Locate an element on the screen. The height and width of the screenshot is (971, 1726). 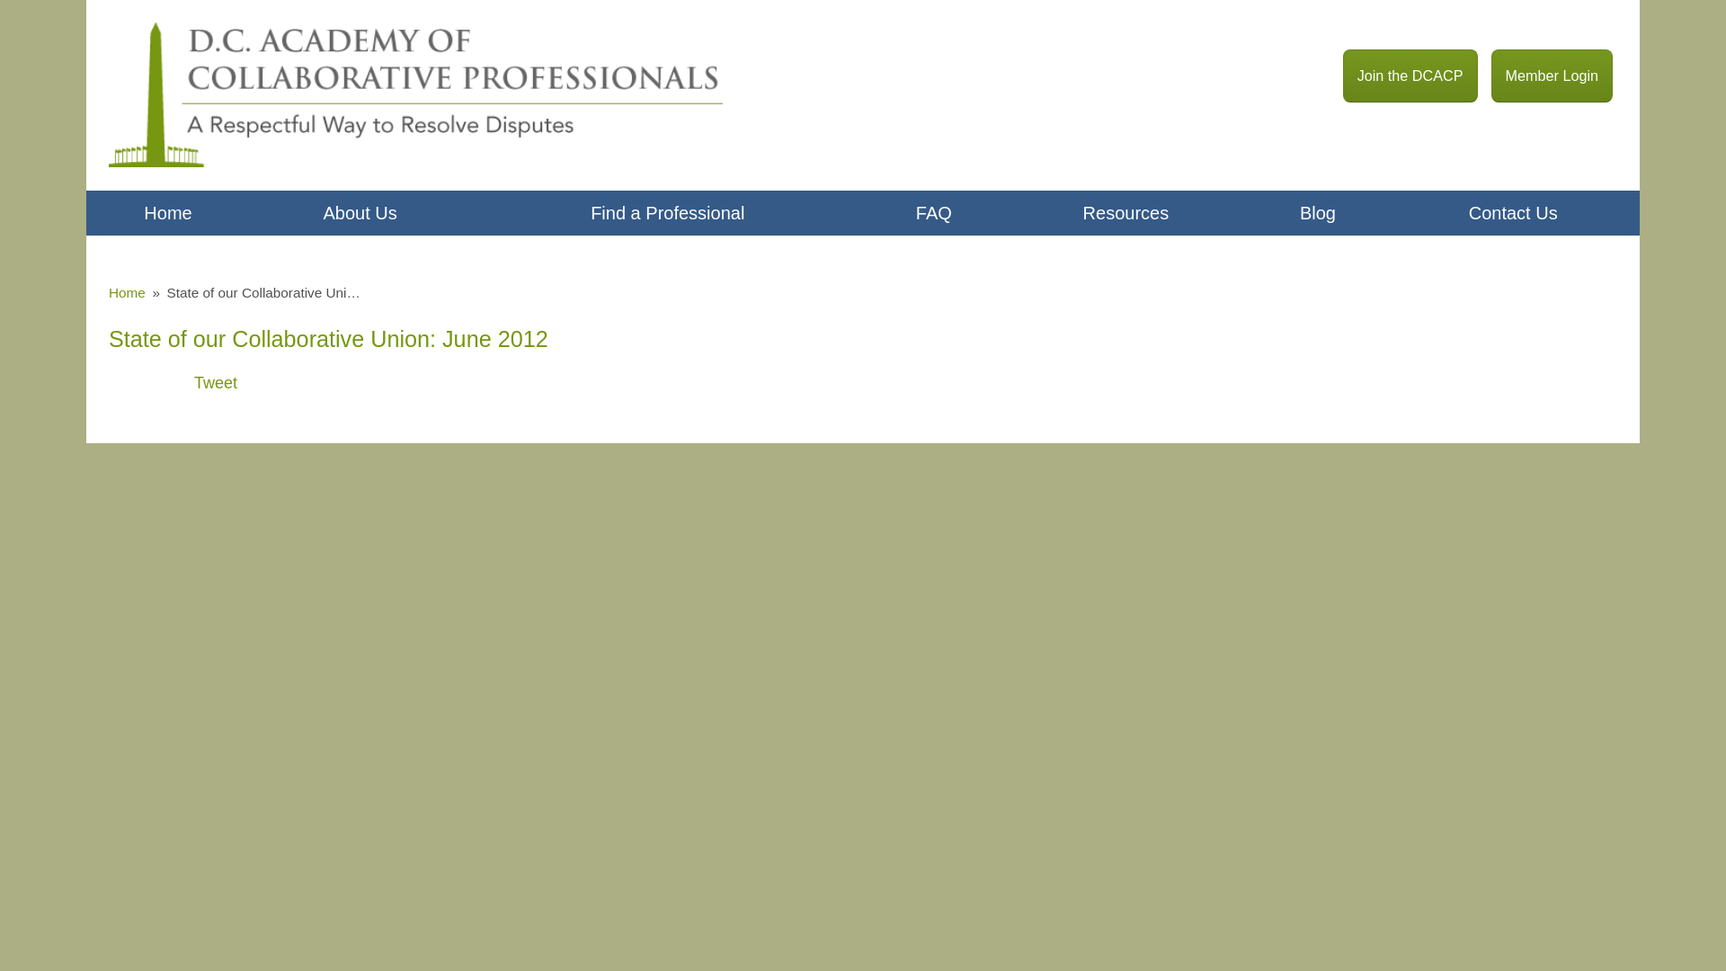
Home is located at coordinates (168, 212).